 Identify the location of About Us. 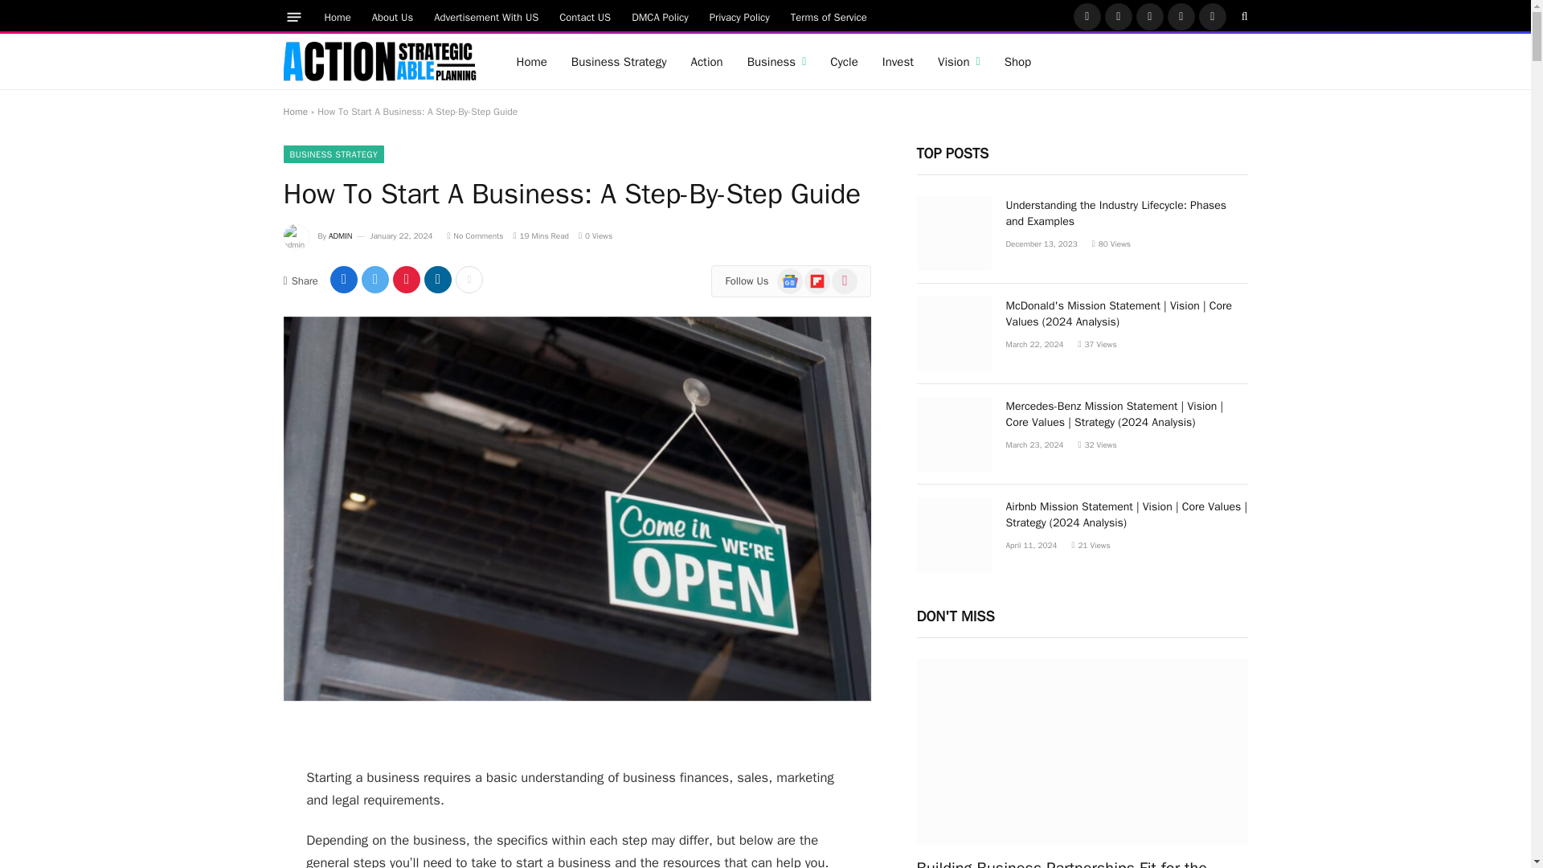
(392, 16).